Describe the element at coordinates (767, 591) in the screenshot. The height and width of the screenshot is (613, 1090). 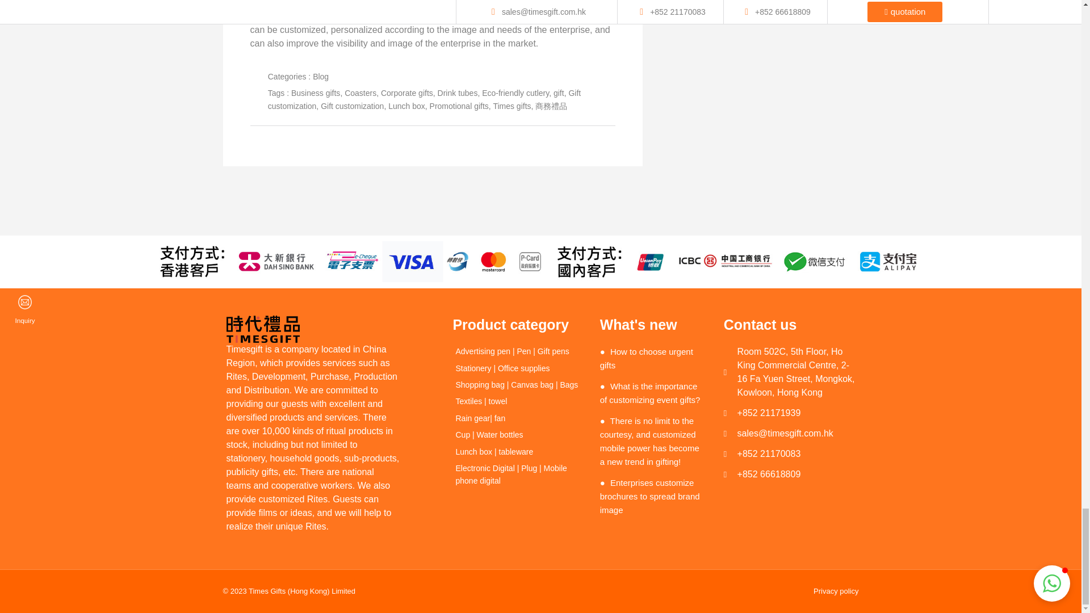
I see `Privacy policy` at that location.